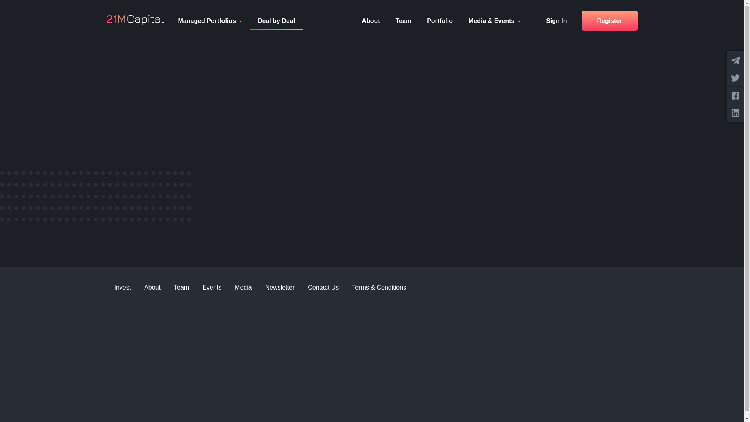 The height and width of the screenshot is (422, 750). I want to click on Portfolio, so click(440, 21).